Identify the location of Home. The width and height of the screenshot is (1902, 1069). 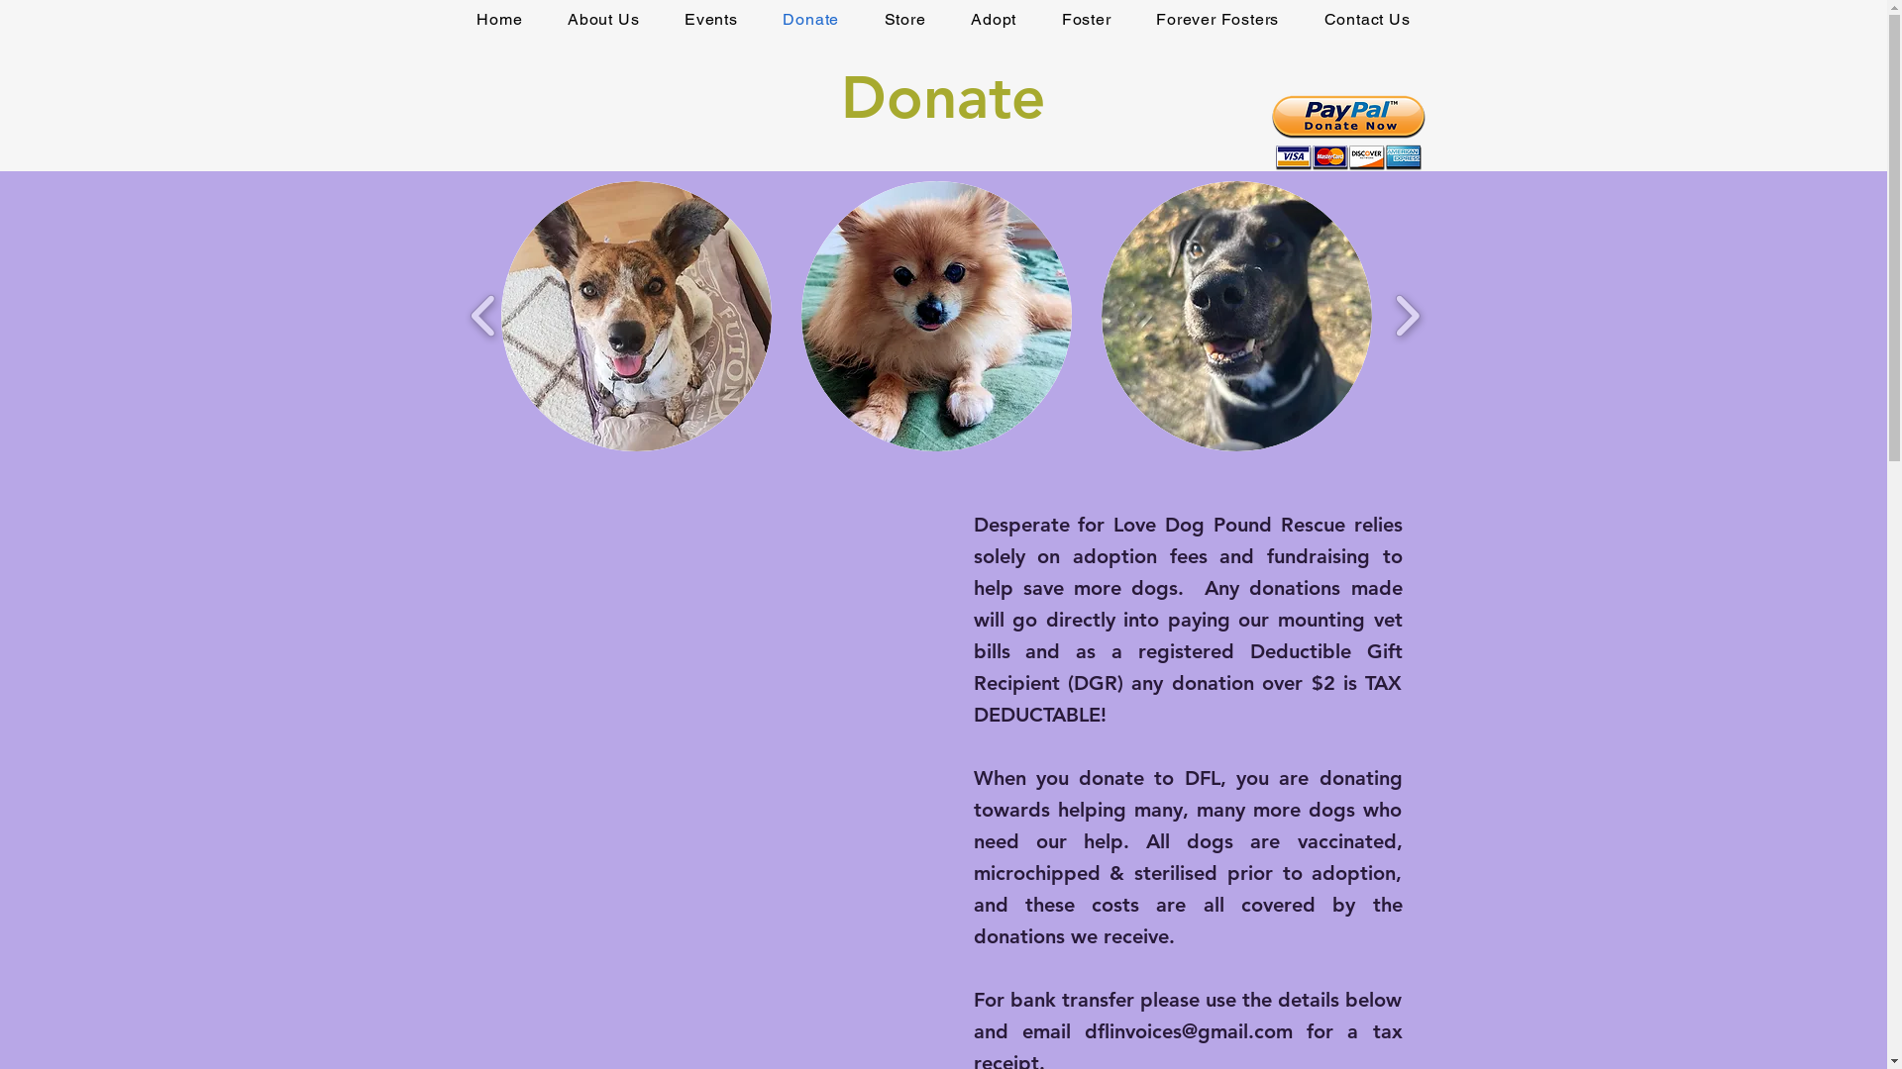
(499, 19).